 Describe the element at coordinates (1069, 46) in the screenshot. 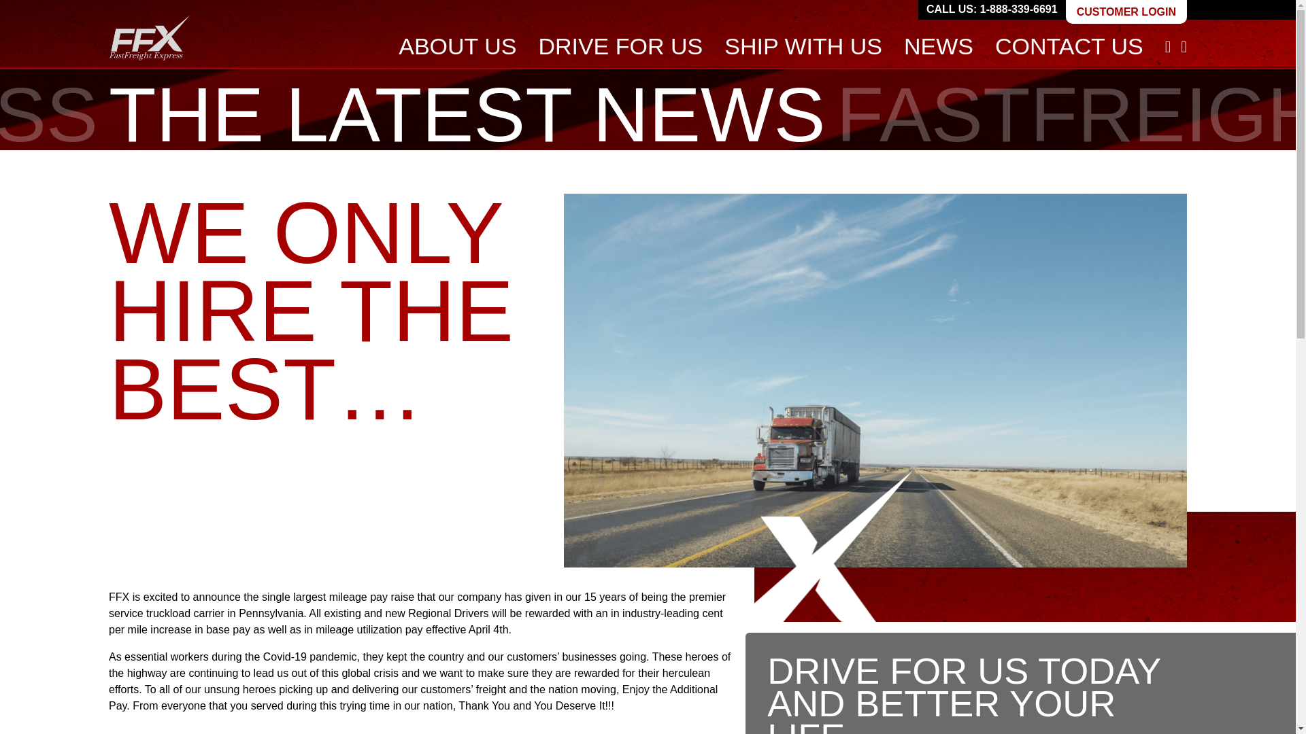

I see `CONTACT US` at that location.